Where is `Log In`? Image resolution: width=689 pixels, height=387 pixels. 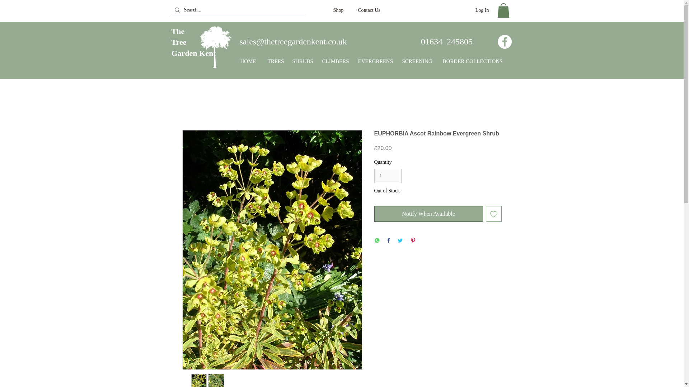 Log In is located at coordinates (447, 41).